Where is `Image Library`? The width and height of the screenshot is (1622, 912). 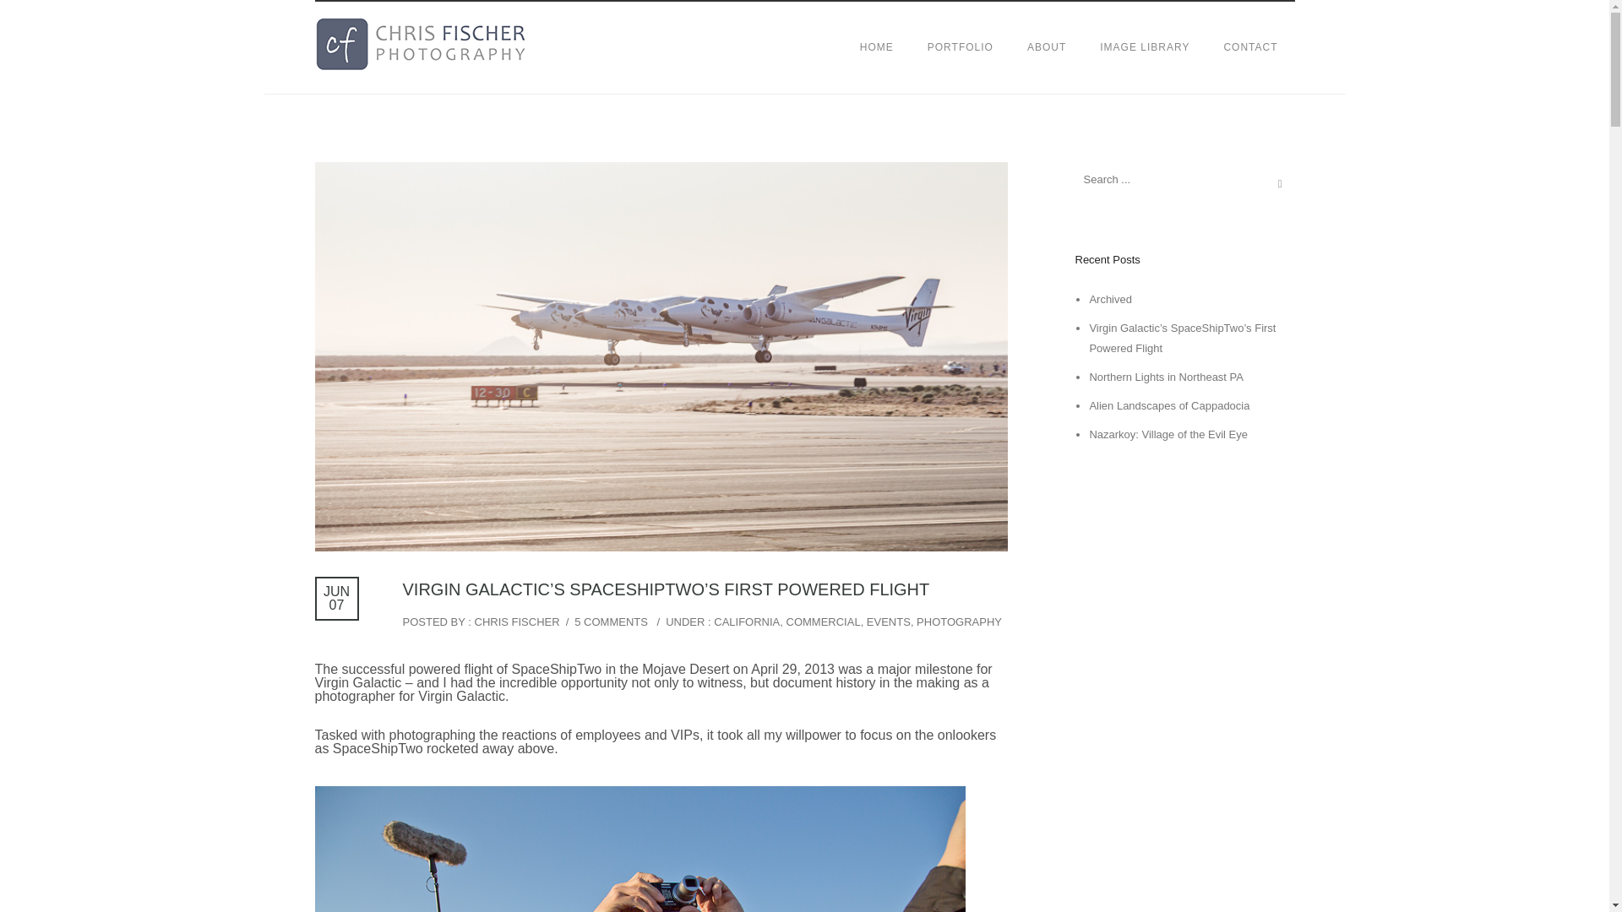 Image Library is located at coordinates (1145, 46).